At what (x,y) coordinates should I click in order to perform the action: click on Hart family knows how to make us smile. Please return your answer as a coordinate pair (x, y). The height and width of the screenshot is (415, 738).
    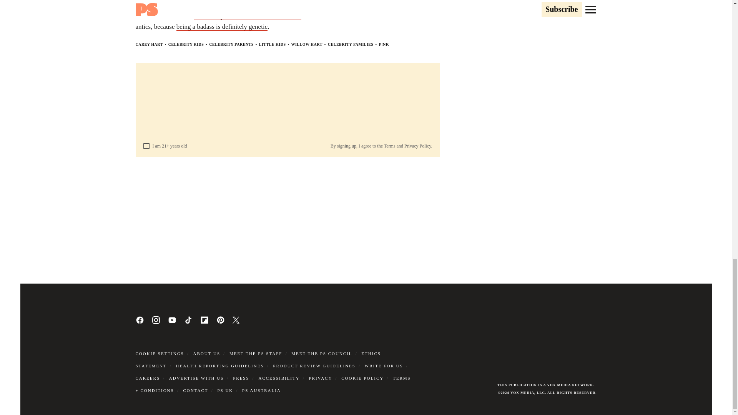
    Looking at the image, I should click on (247, 16).